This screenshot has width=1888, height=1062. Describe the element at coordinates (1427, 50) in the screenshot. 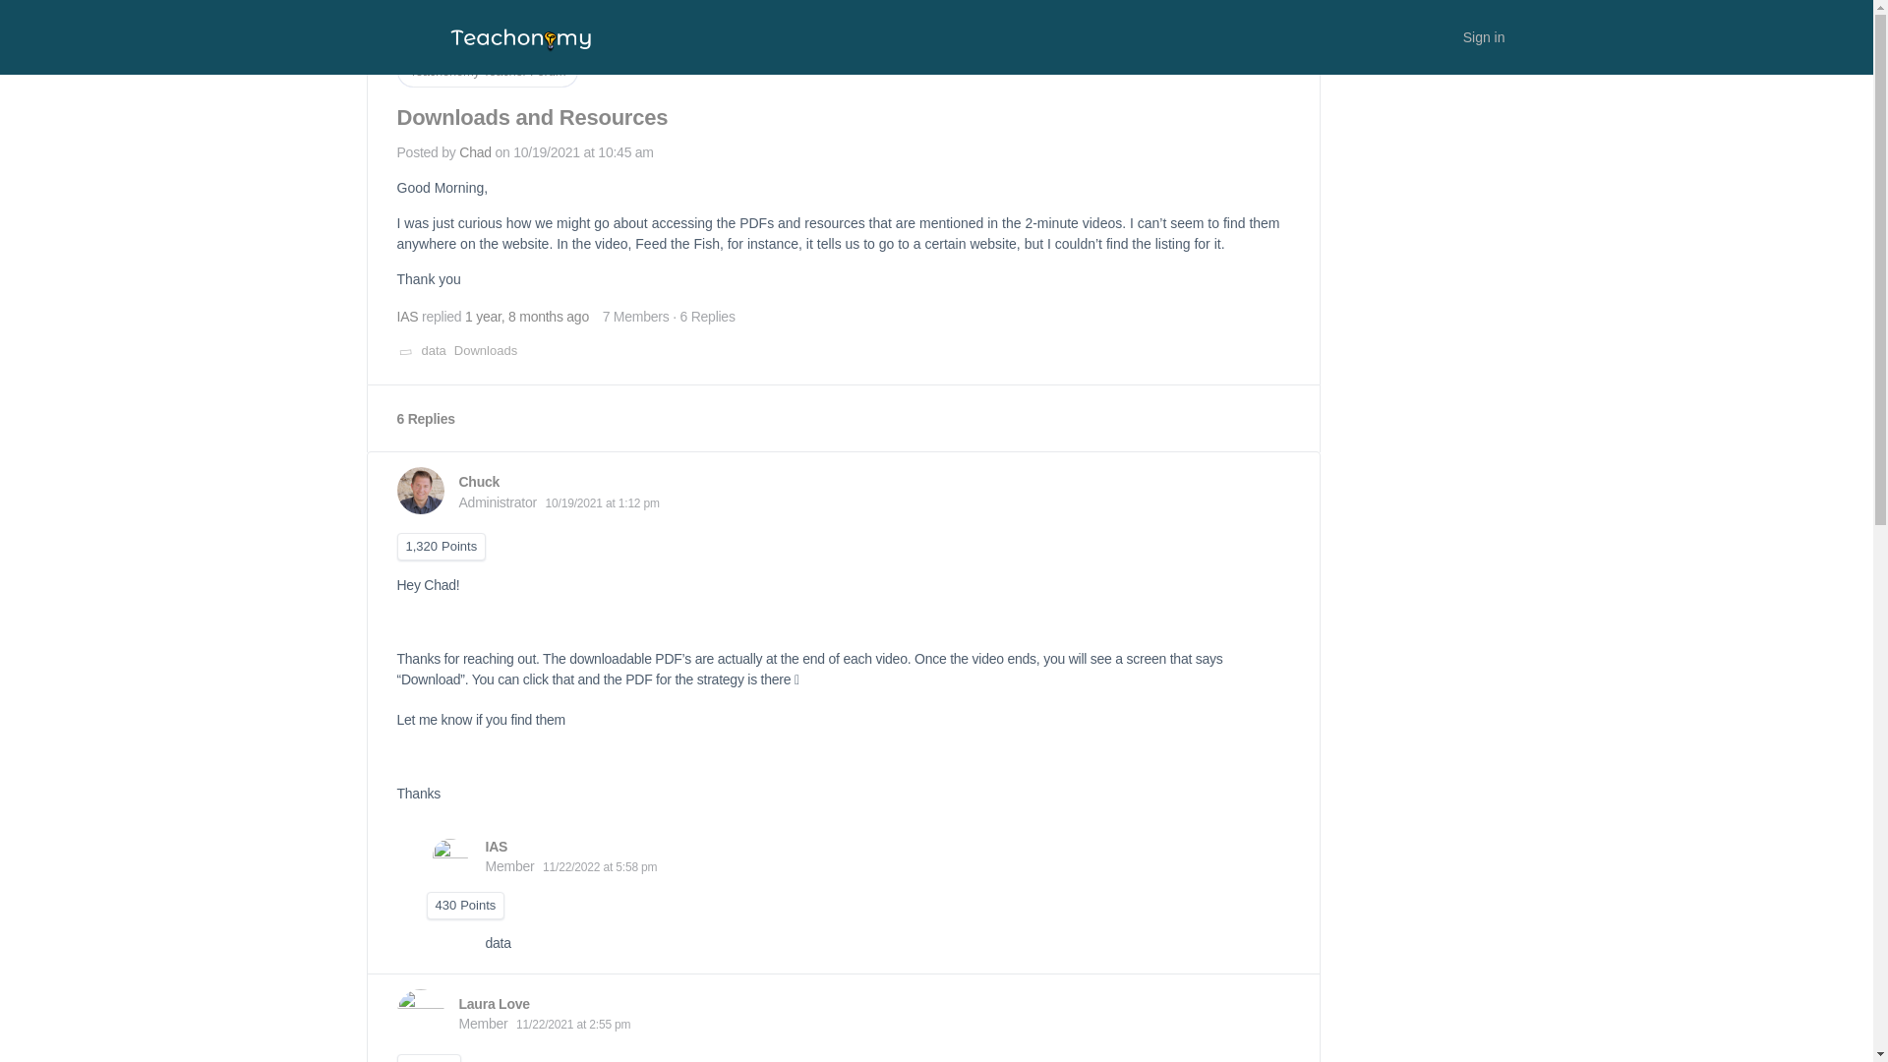

I see `Log In to Reply` at that location.